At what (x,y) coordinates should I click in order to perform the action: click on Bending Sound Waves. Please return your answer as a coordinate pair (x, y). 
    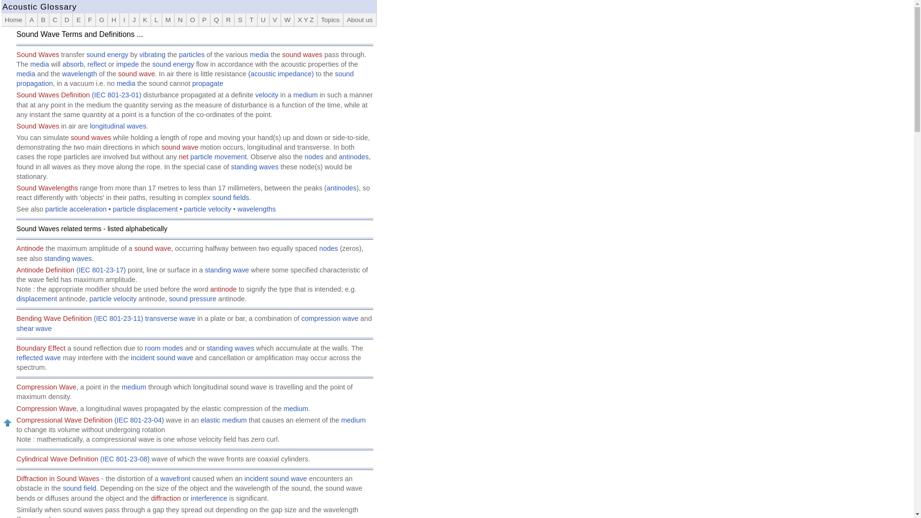
    Looking at the image, I should click on (195, 323).